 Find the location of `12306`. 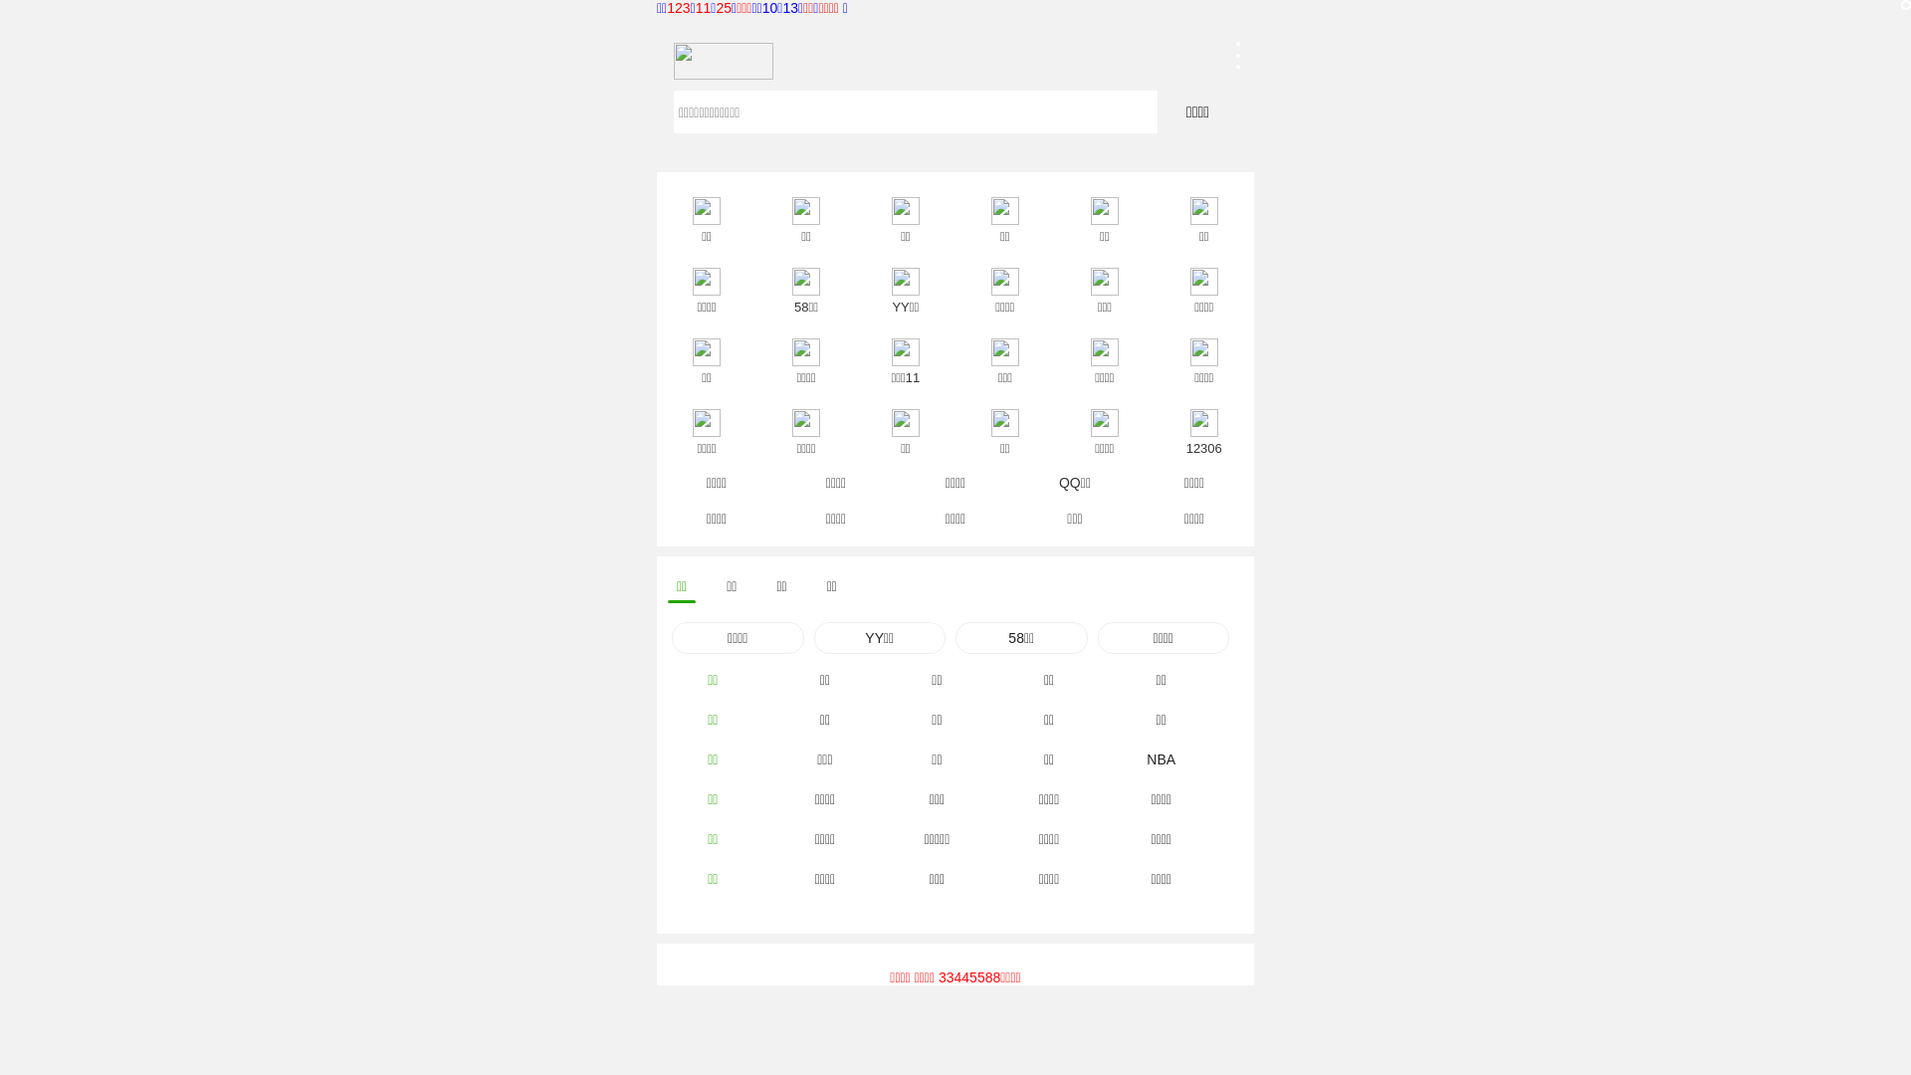

12306 is located at coordinates (1204, 420).